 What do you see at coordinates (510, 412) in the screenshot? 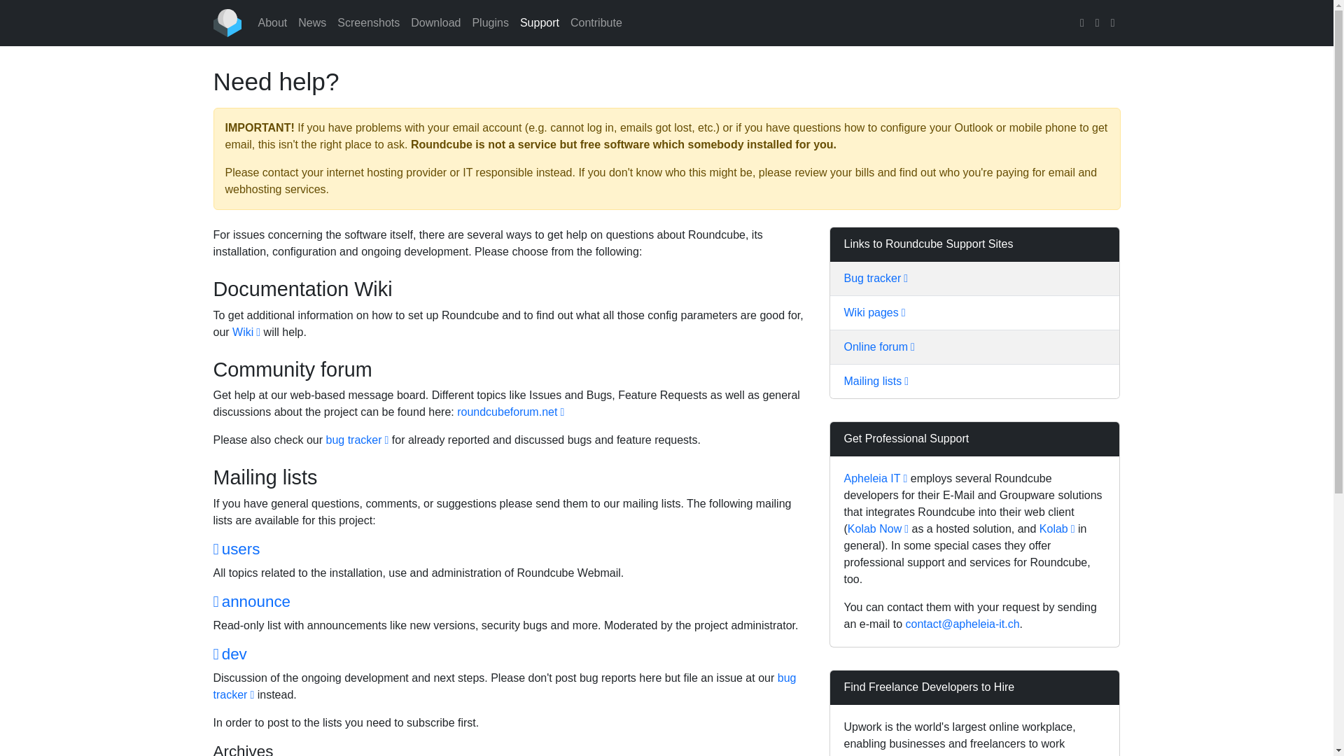
I see `roundcubeforum.net` at bounding box center [510, 412].